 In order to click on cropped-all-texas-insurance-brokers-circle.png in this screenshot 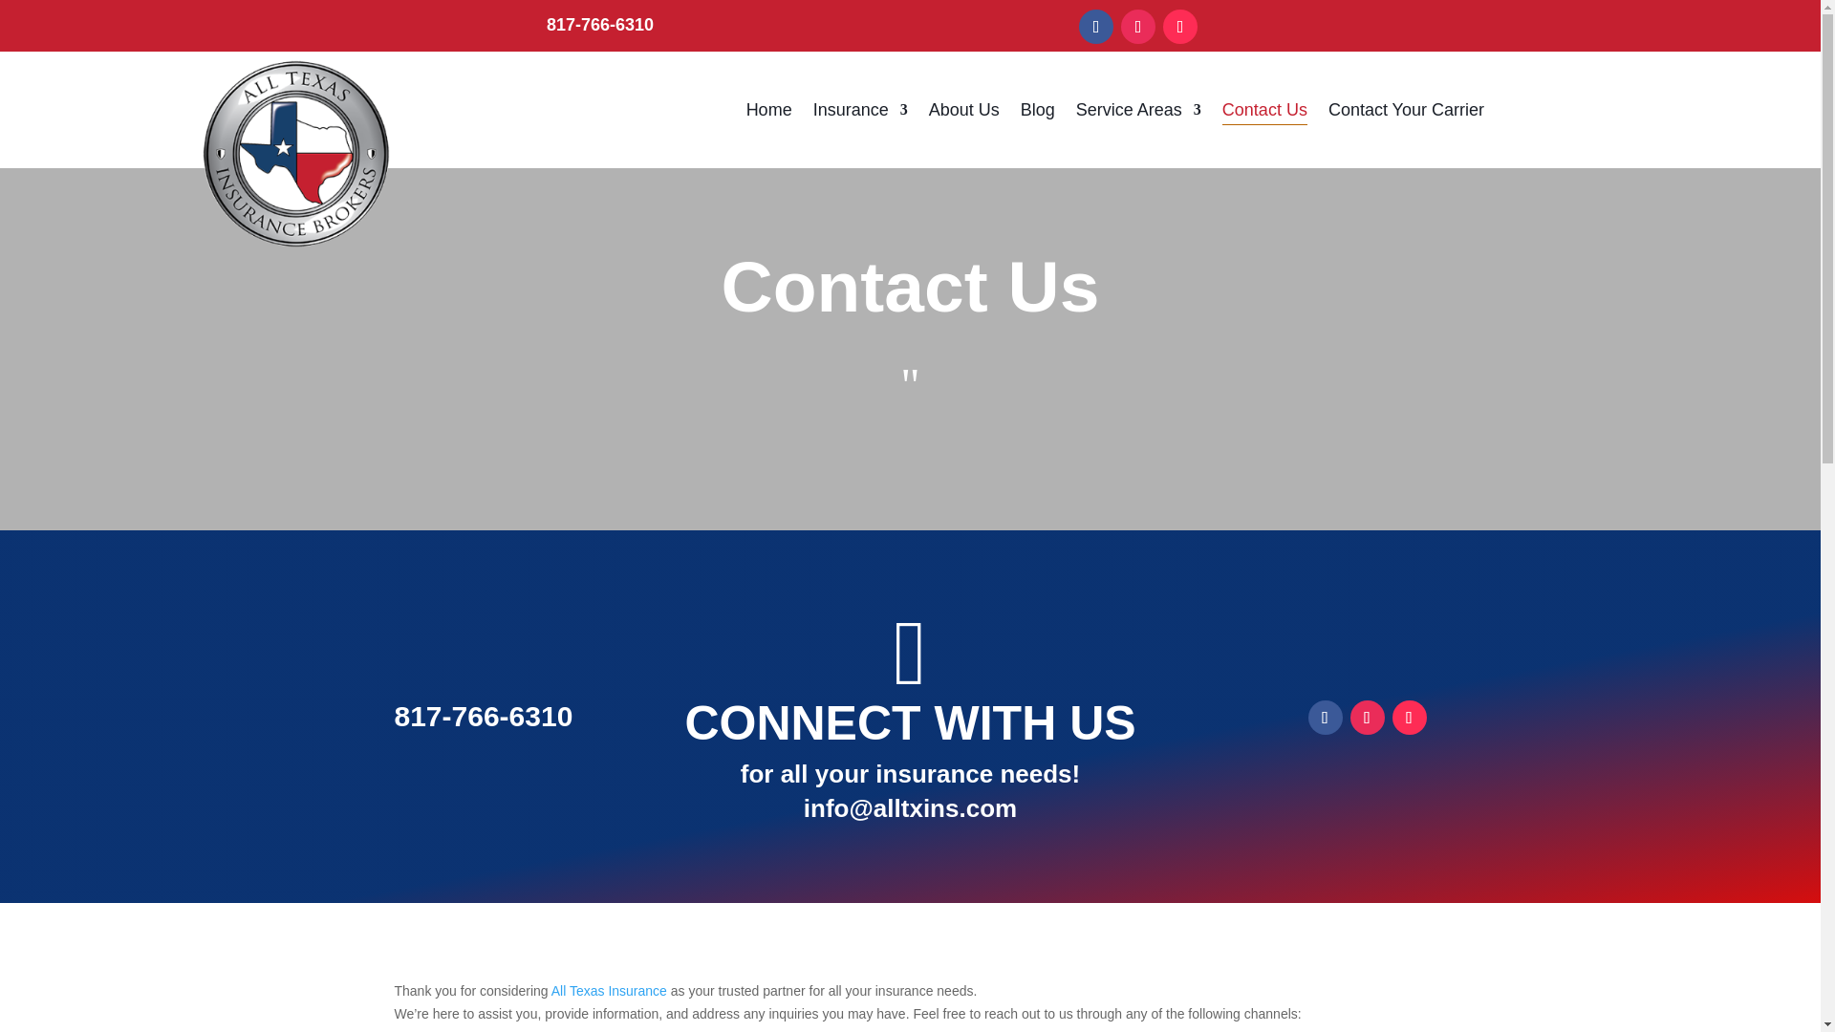, I will do `click(294, 153)`.